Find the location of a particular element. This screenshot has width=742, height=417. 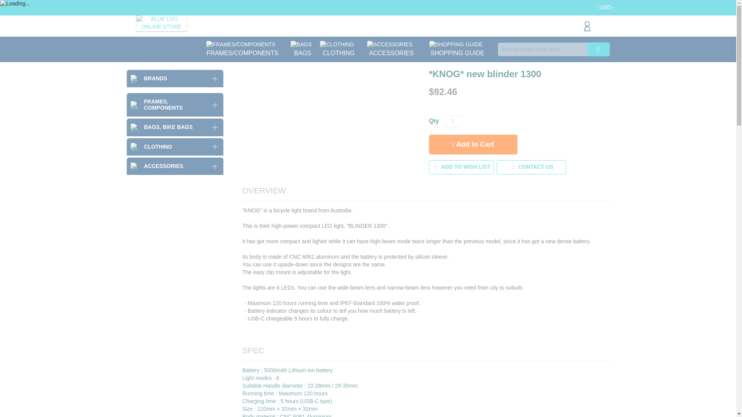

ACCESSORIES is located at coordinates (473, 144).